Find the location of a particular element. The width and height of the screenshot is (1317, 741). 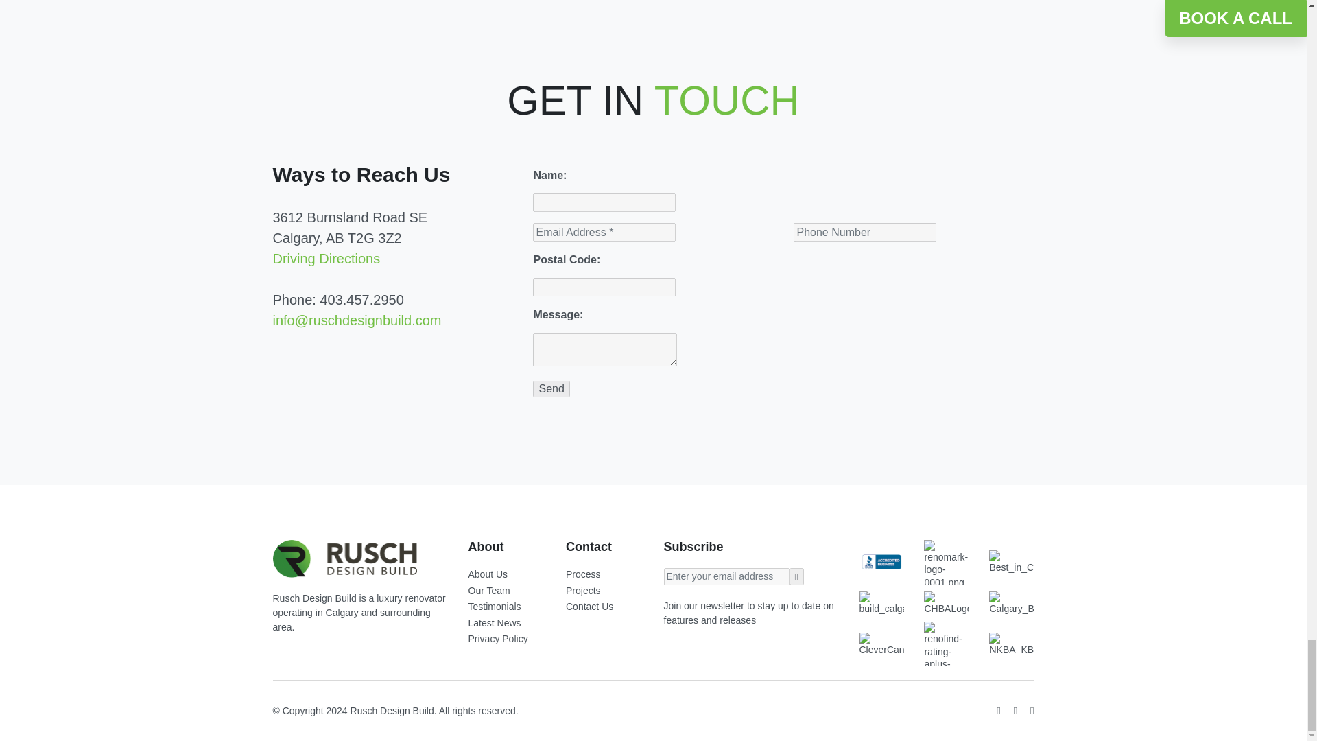

CleverCanadian.png is located at coordinates (881, 644).